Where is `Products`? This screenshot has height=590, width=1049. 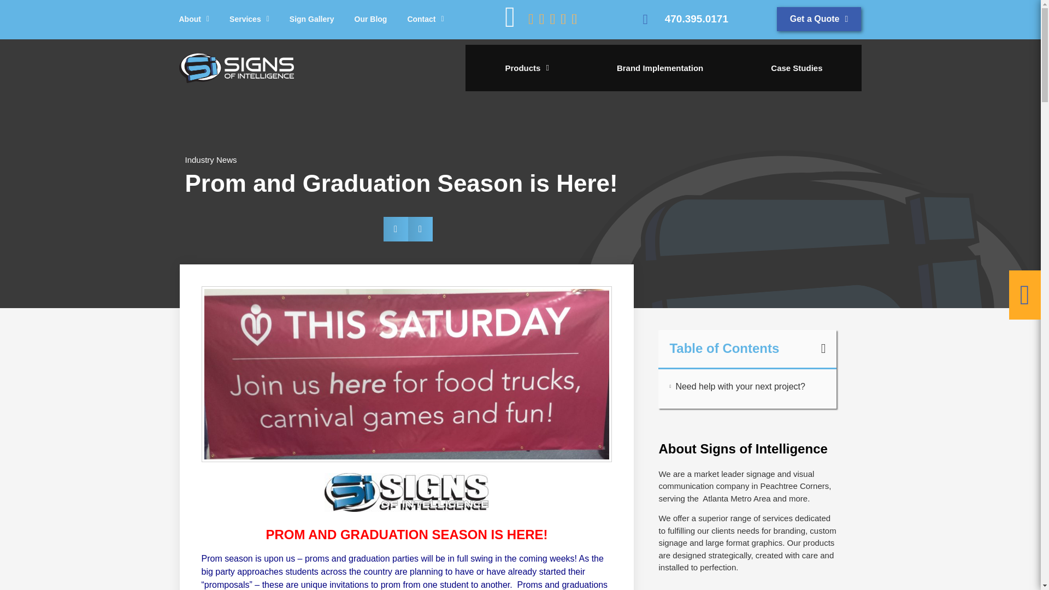 Products is located at coordinates (819, 19).